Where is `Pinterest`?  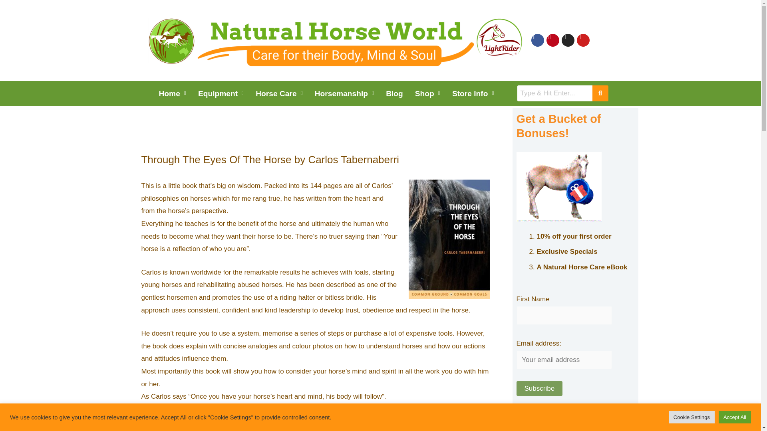 Pinterest is located at coordinates (552, 40).